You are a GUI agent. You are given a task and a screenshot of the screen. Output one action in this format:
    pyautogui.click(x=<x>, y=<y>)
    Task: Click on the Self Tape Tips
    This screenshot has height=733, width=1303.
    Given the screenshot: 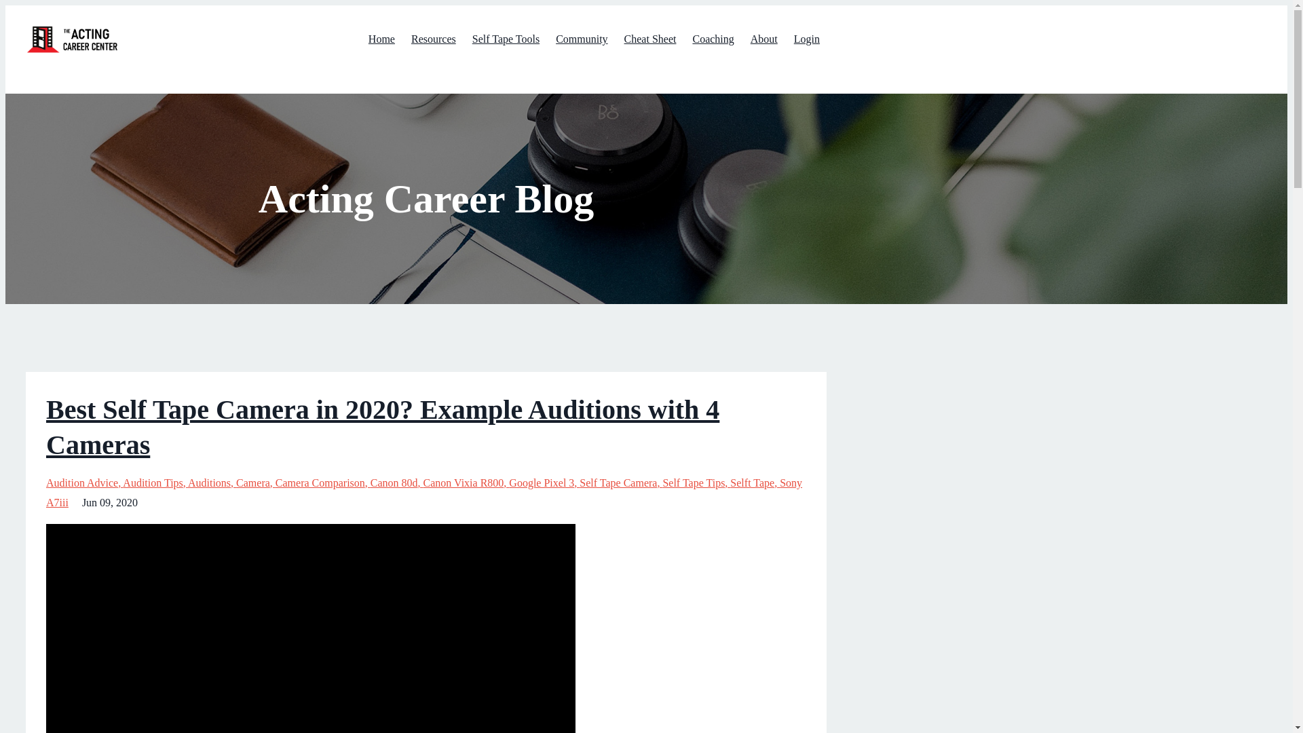 What is the action you would take?
    pyautogui.click(x=696, y=483)
    